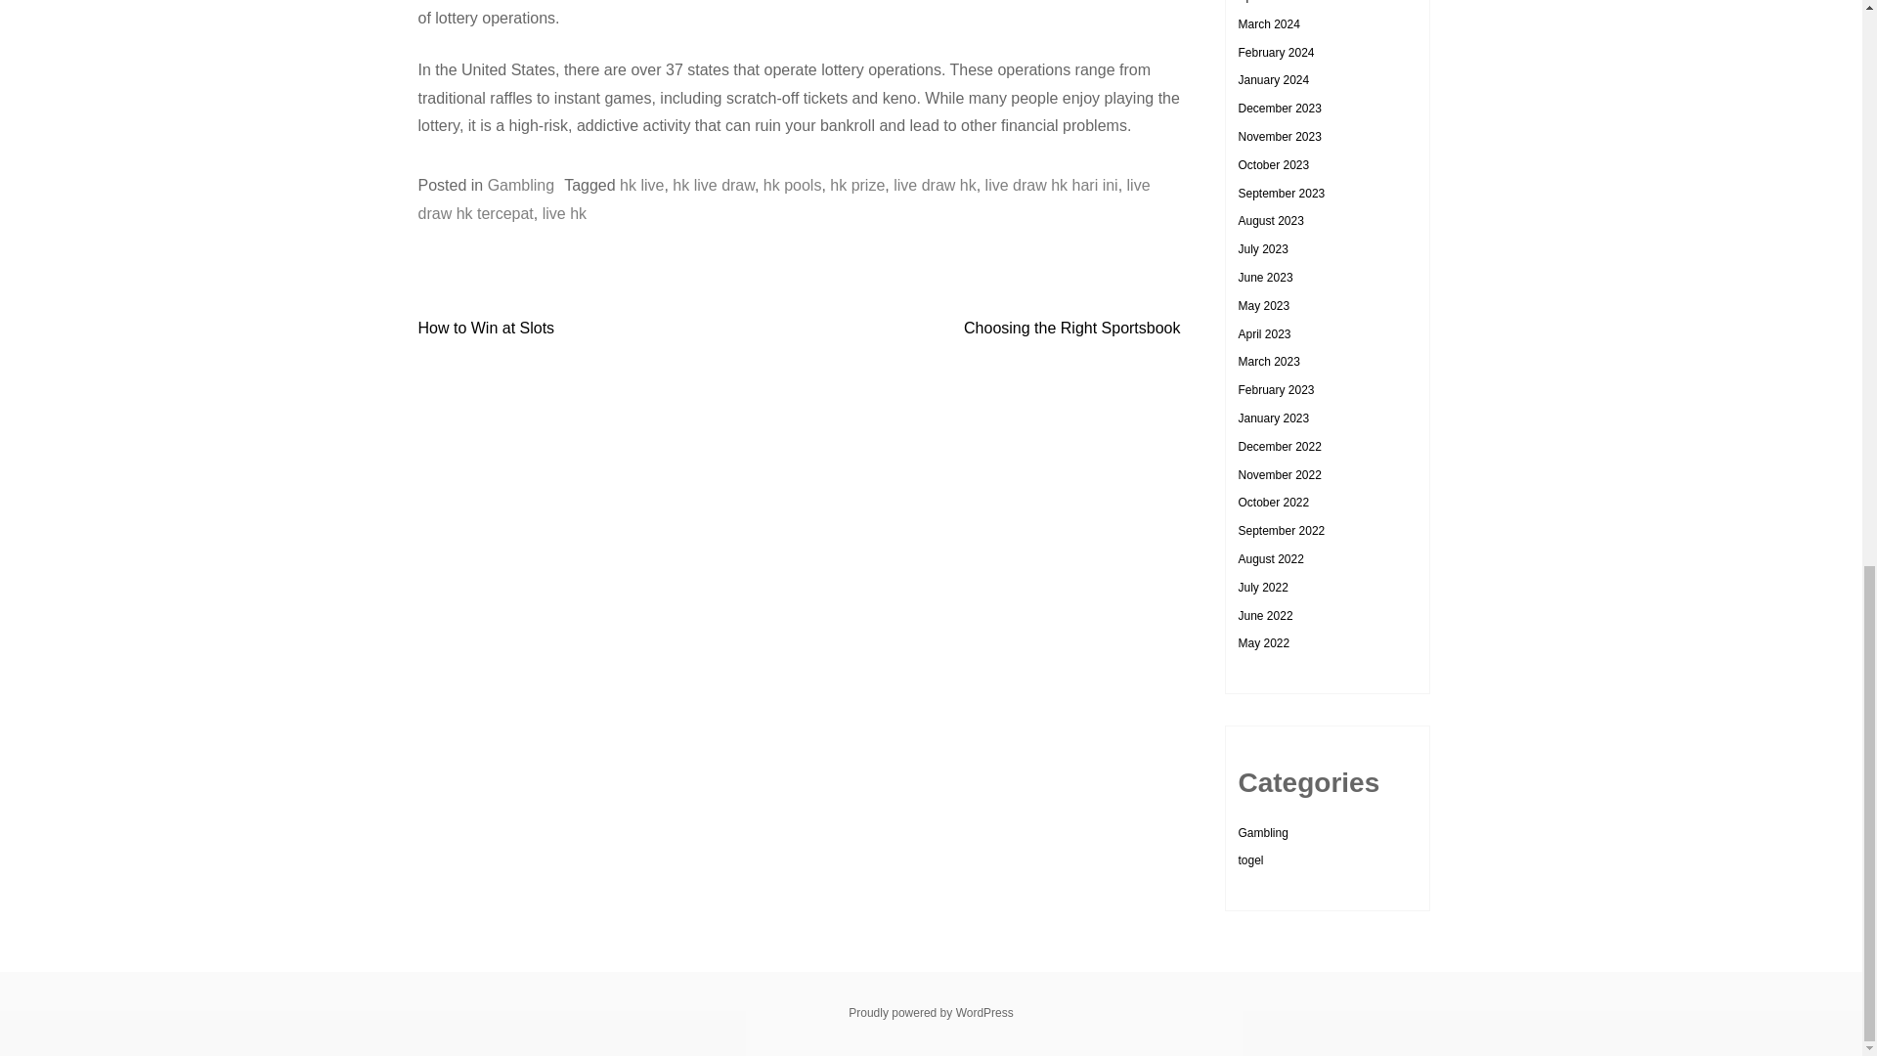 The image size is (1877, 1056). What do you see at coordinates (641, 185) in the screenshot?
I see `hk live` at bounding box center [641, 185].